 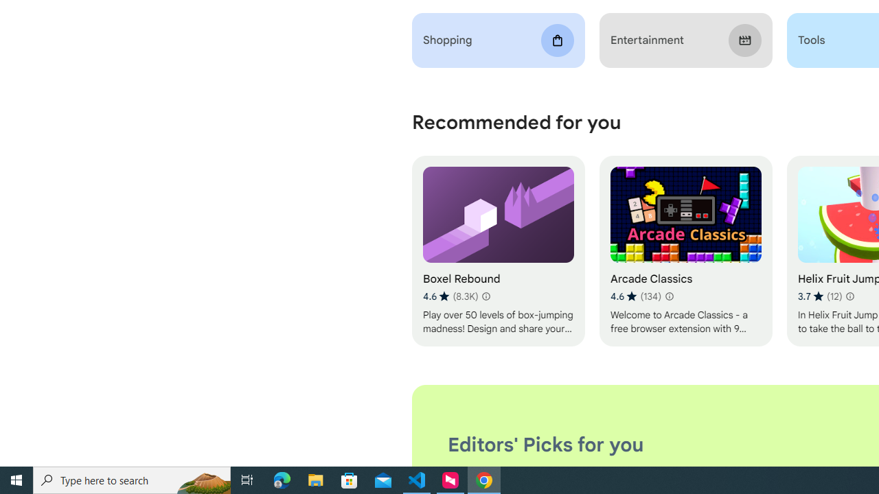 I want to click on Learn more about results and reviews "Arcade Classics", so click(x=669, y=296).